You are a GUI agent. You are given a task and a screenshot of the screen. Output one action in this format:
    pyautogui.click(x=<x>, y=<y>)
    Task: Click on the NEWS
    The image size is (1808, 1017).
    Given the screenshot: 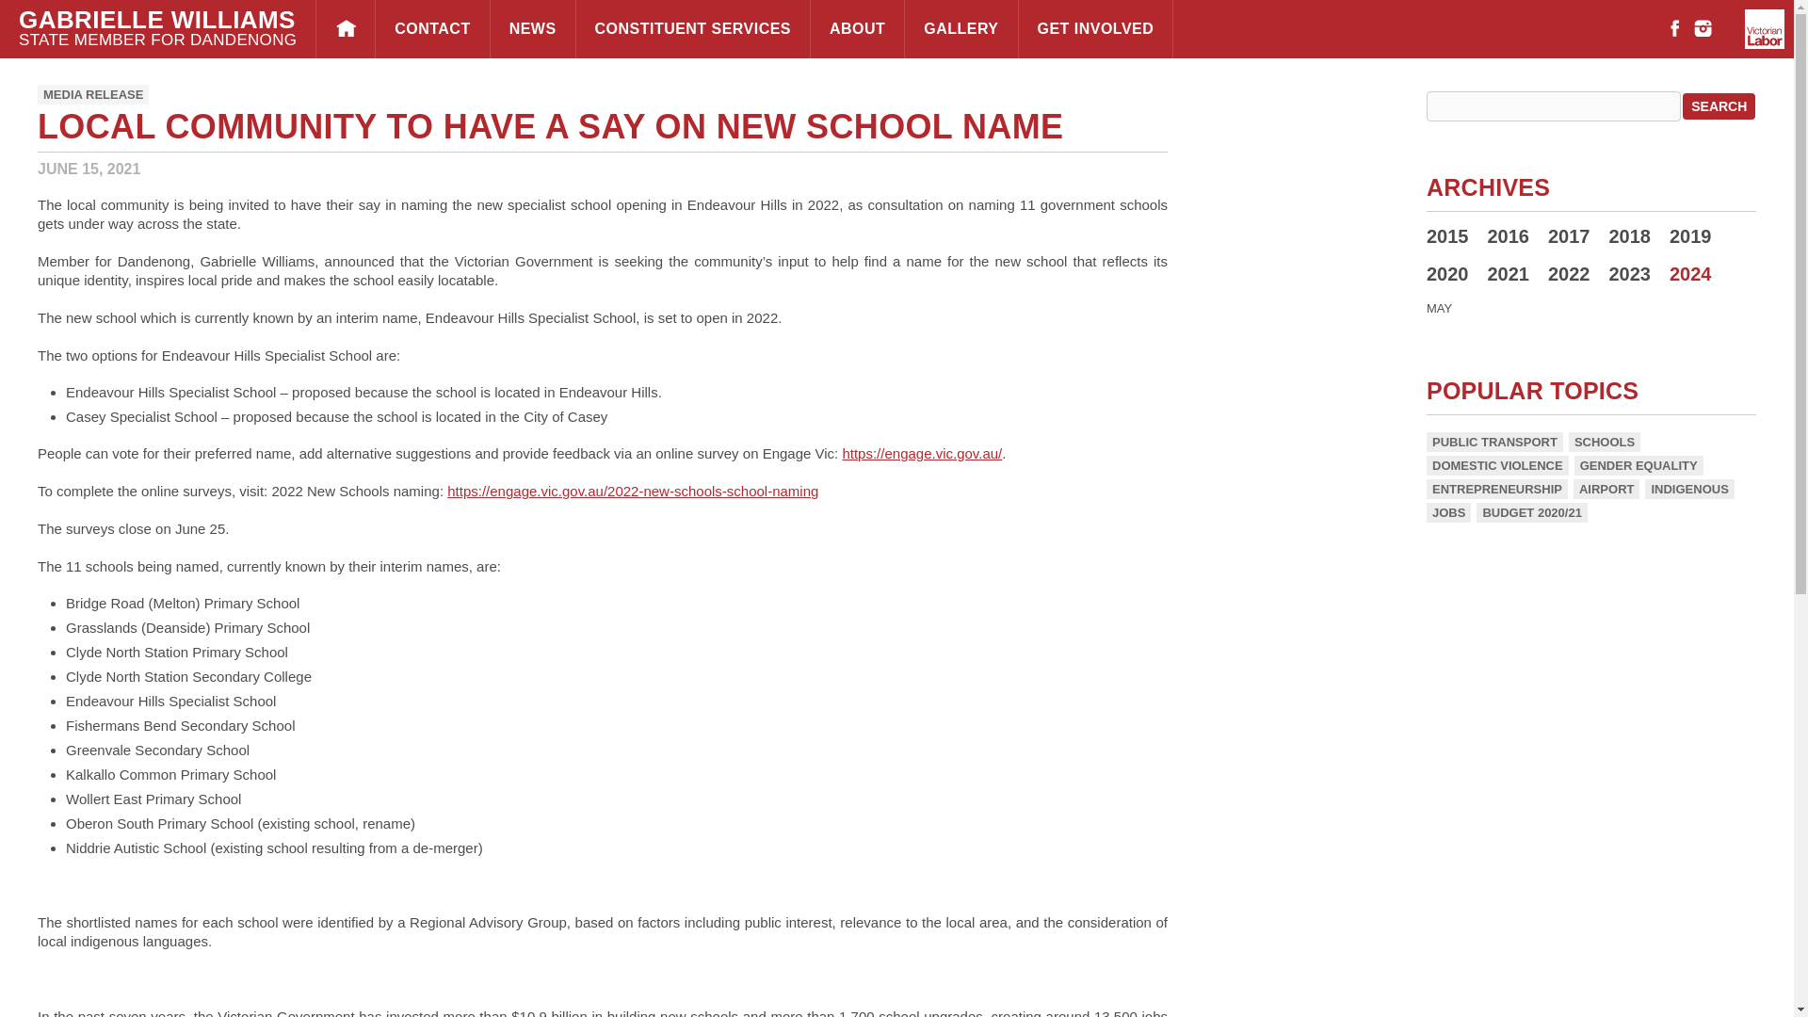 What is the action you would take?
    pyautogui.click(x=532, y=28)
    